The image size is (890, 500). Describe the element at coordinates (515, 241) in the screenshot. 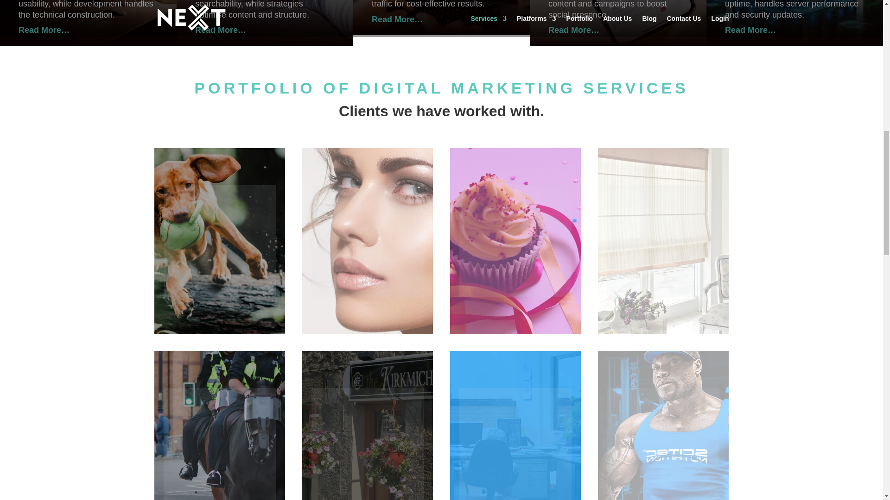

I see `sweet-success-logo` at that location.